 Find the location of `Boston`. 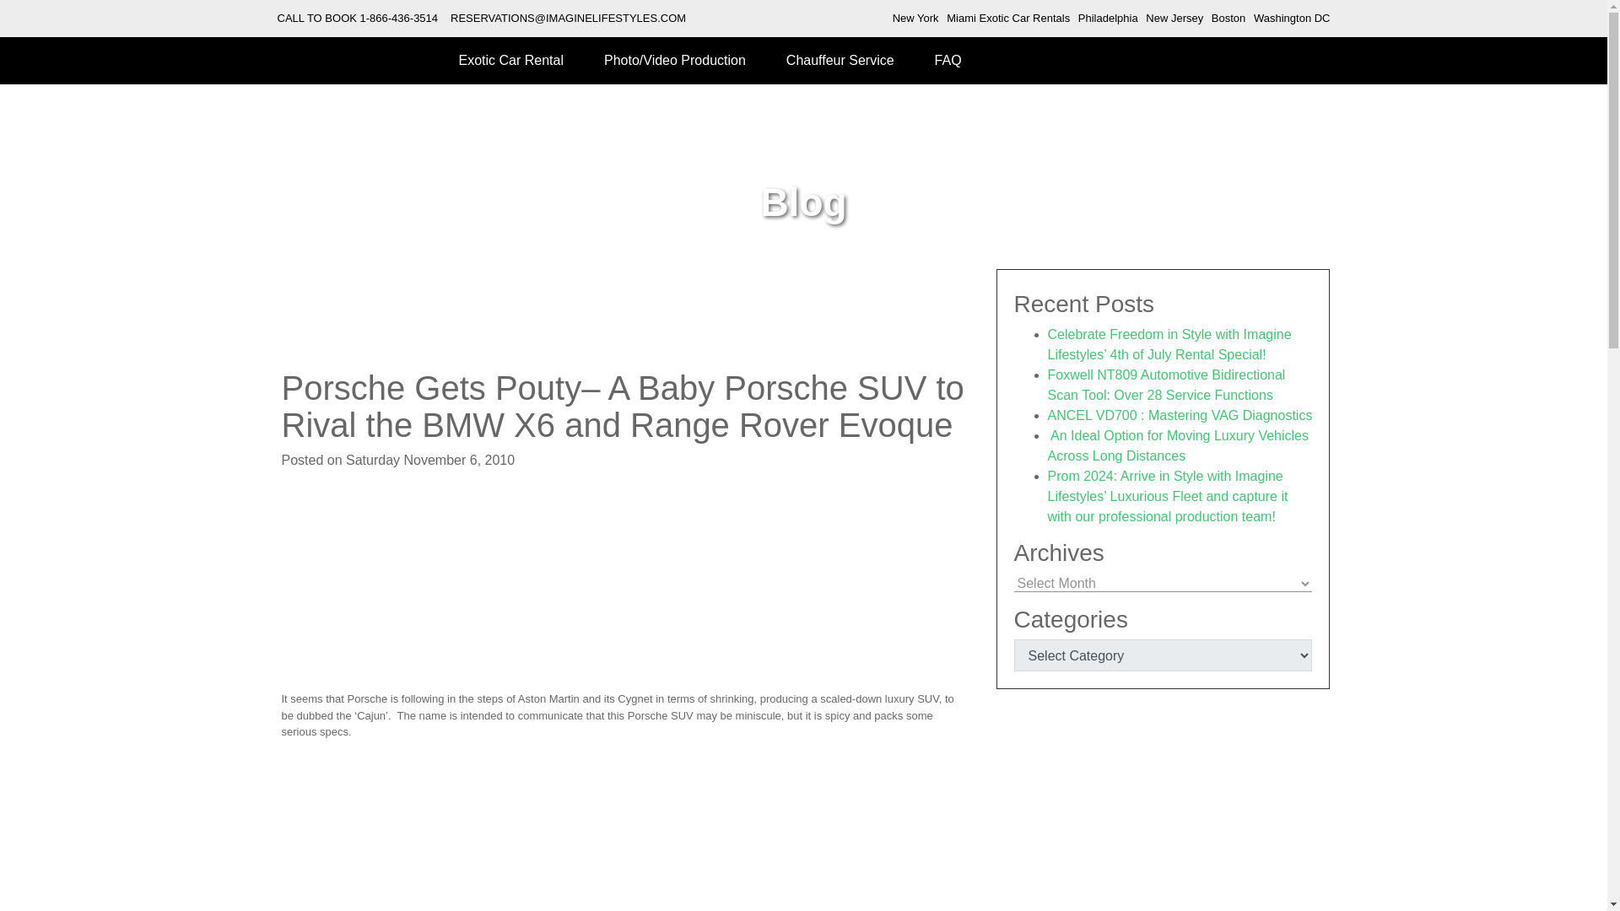

Boston is located at coordinates (1228, 19).